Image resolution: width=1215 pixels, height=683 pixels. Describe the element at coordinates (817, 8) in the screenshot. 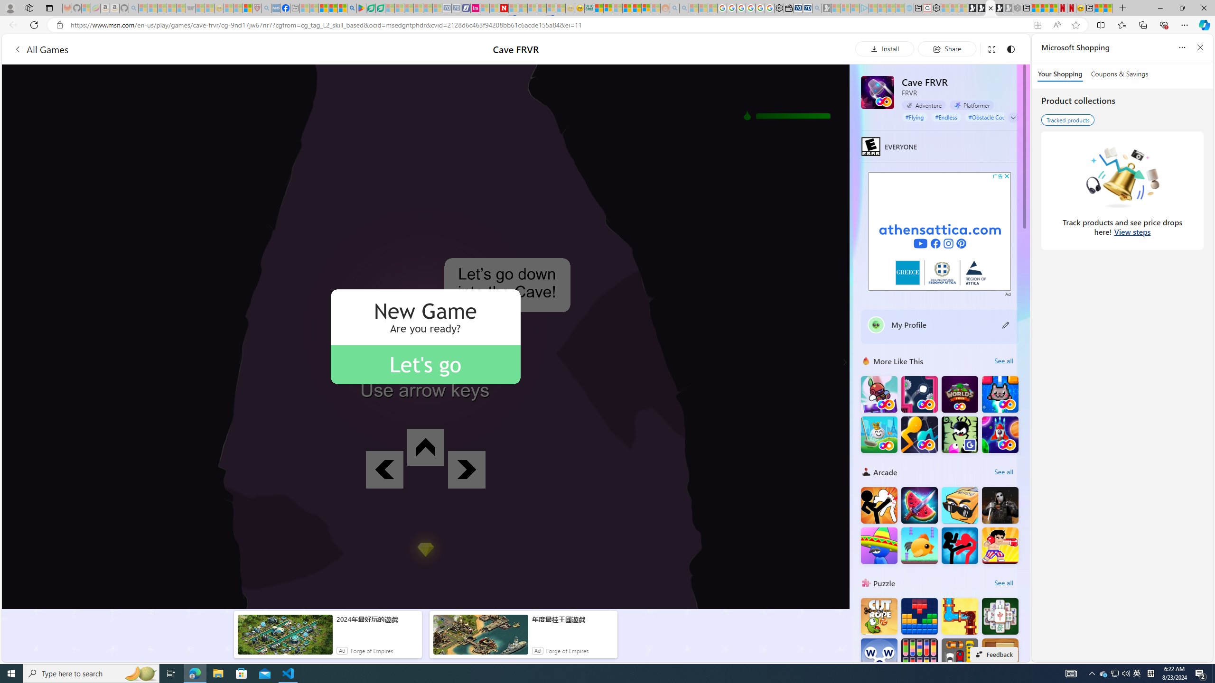

I see `Bing Real Estate - Home sales and rental listings - Sleeping` at that location.